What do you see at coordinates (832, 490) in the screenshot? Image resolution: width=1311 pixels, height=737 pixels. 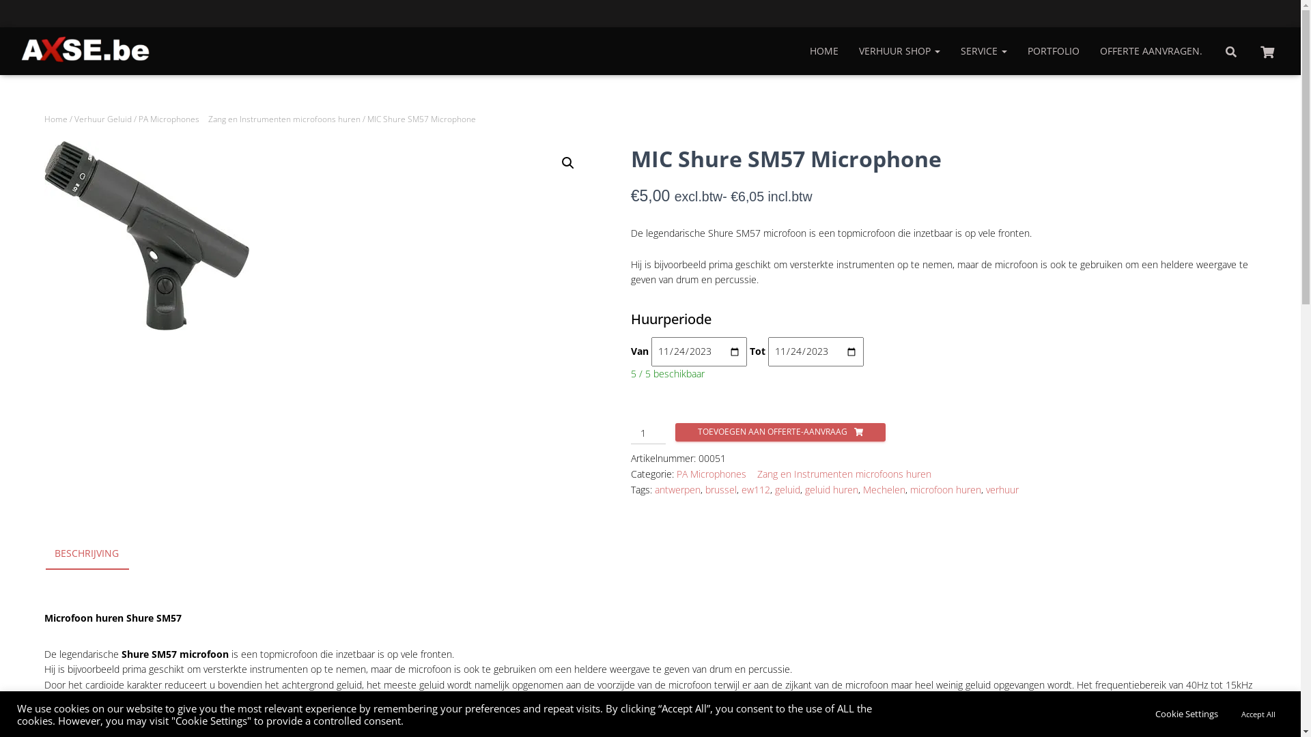 I see `geluid huren` at bounding box center [832, 490].